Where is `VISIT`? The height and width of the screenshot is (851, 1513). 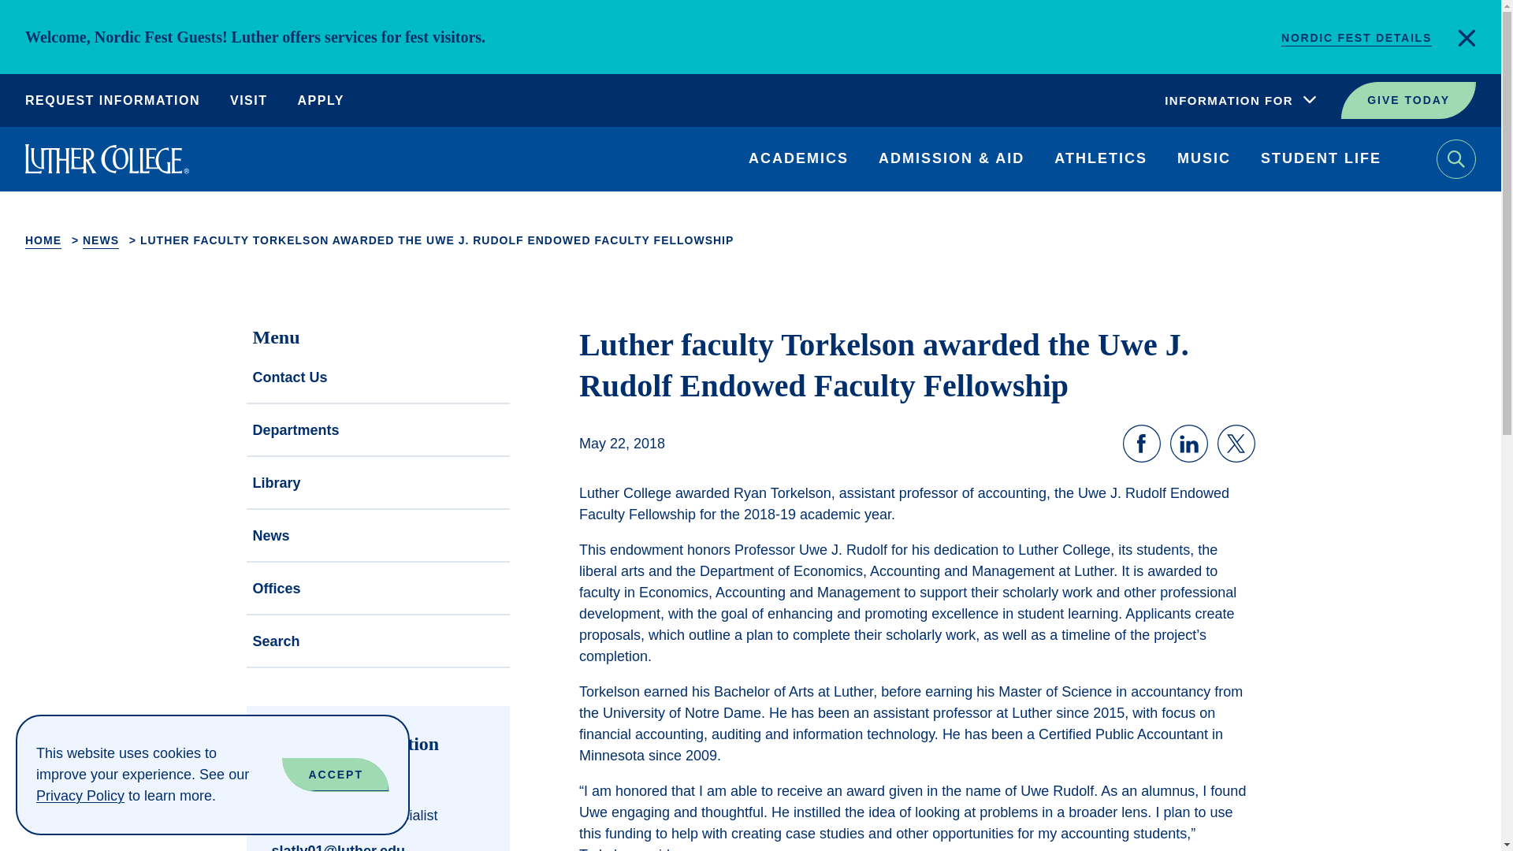
VISIT is located at coordinates (248, 102).